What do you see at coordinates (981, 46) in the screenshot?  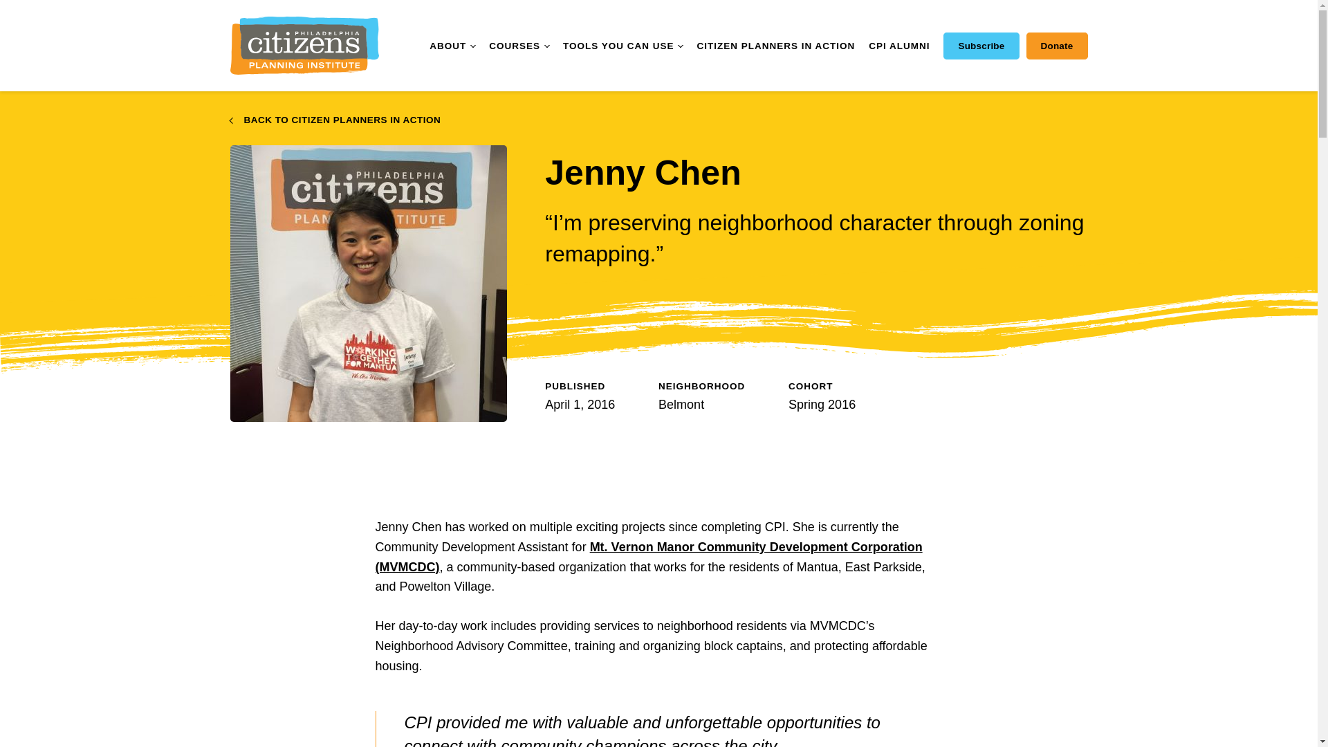 I see `Subscribe` at bounding box center [981, 46].